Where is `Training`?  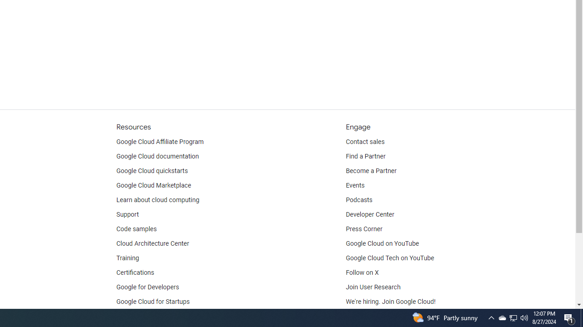
Training is located at coordinates (128, 258).